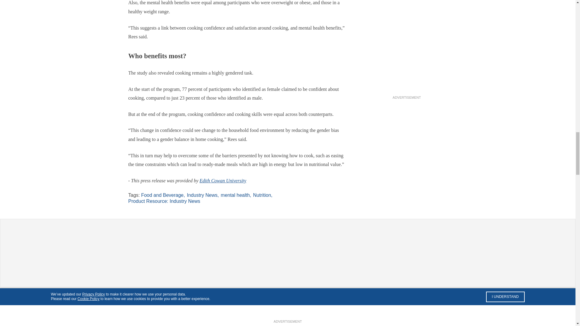 The height and width of the screenshot is (326, 580). Describe the element at coordinates (407, 31) in the screenshot. I see `3rd party ad content` at that location.